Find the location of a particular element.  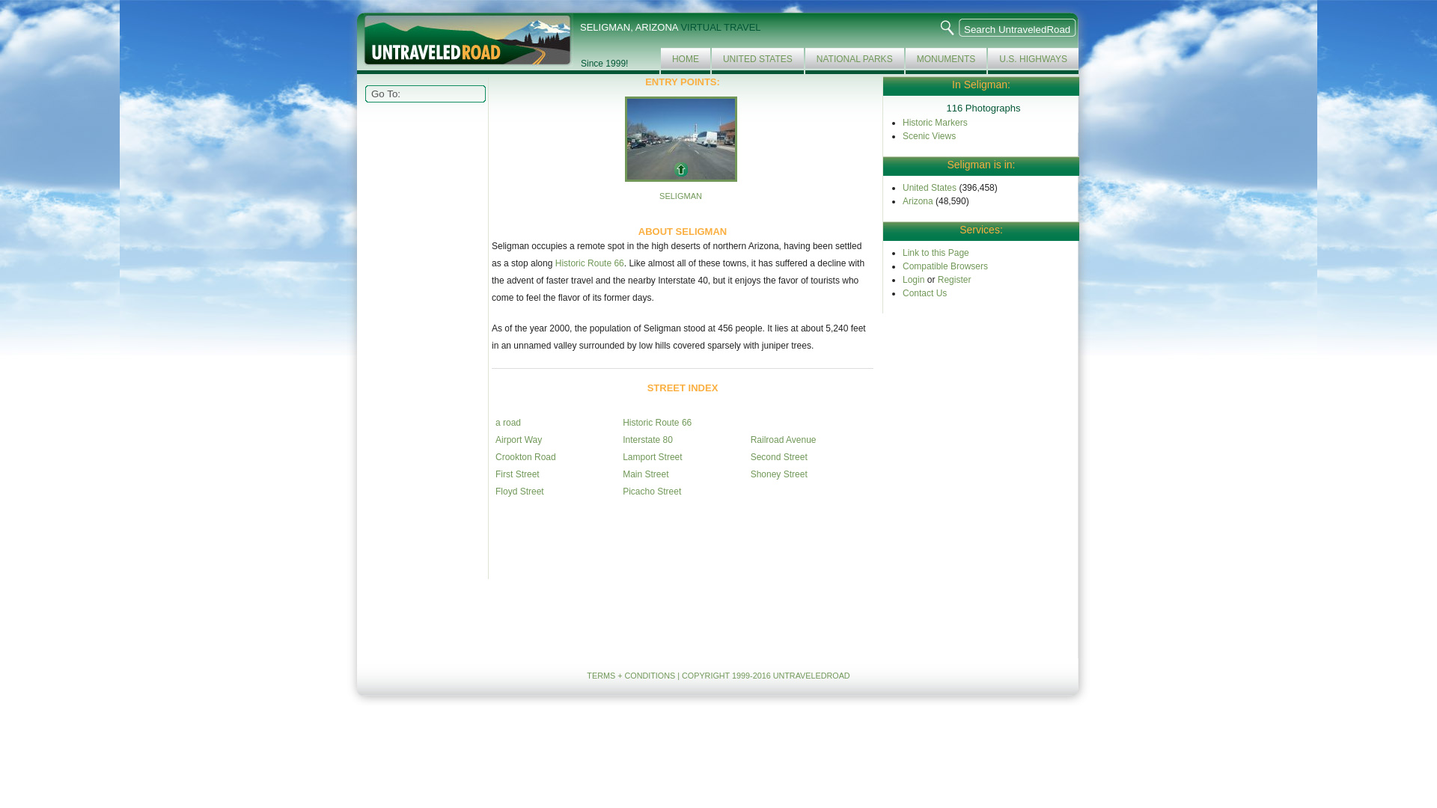

Shoney Street is located at coordinates (778, 474).